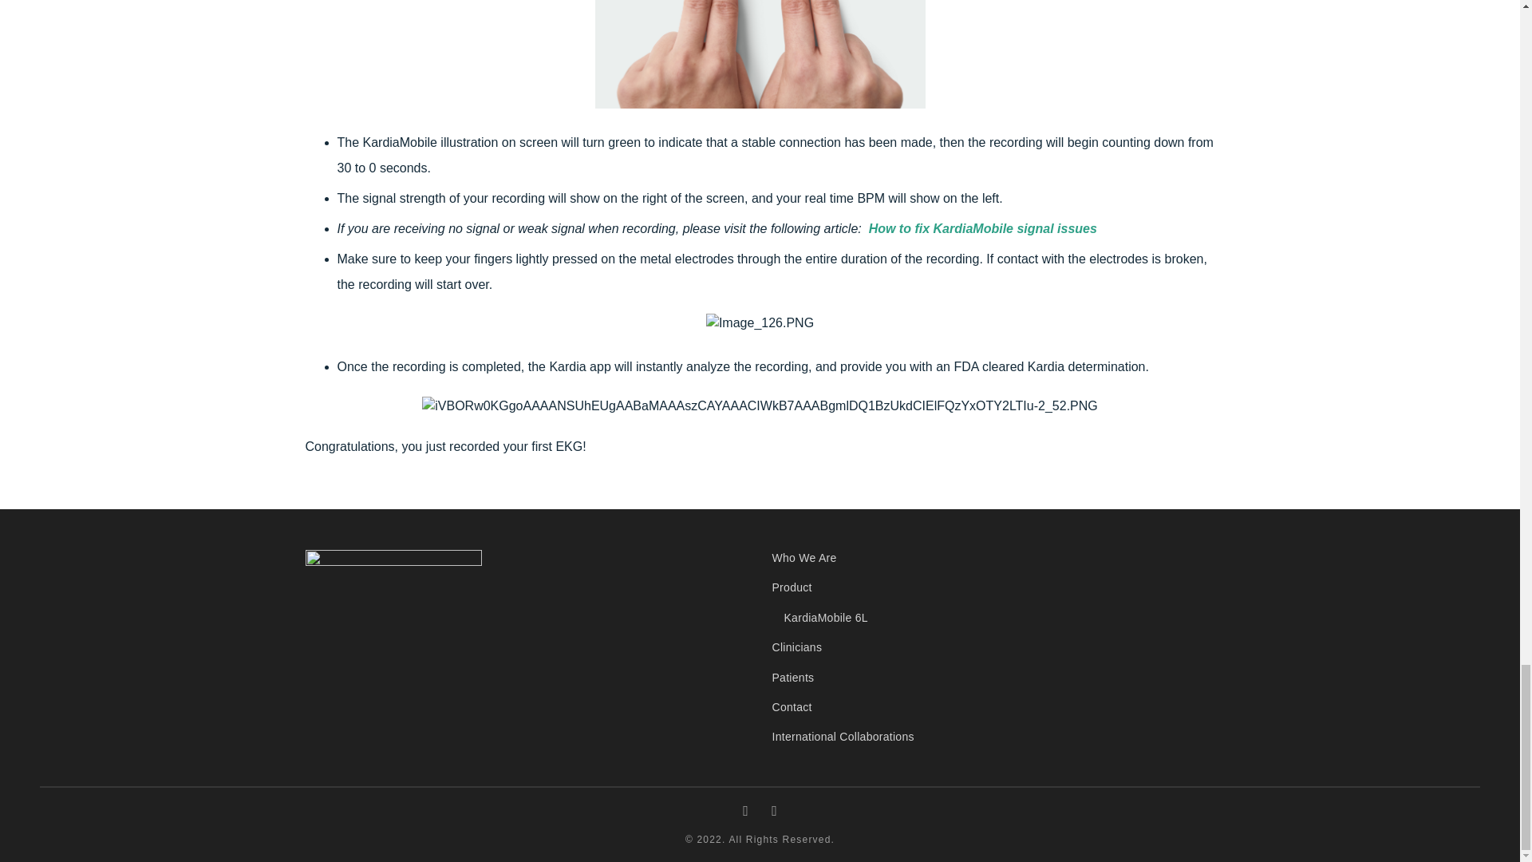  Describe the element at coordinates (843, 736) in the screenshot. I see `International Collaborations` at that location.